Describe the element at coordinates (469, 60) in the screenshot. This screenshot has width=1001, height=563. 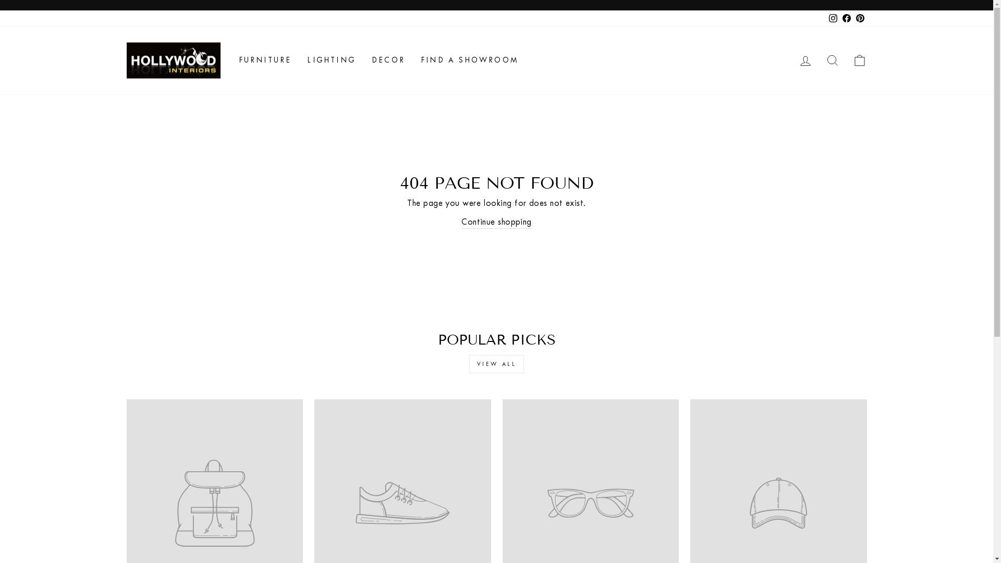
I see `FIND A SHOWROOM` at that location.